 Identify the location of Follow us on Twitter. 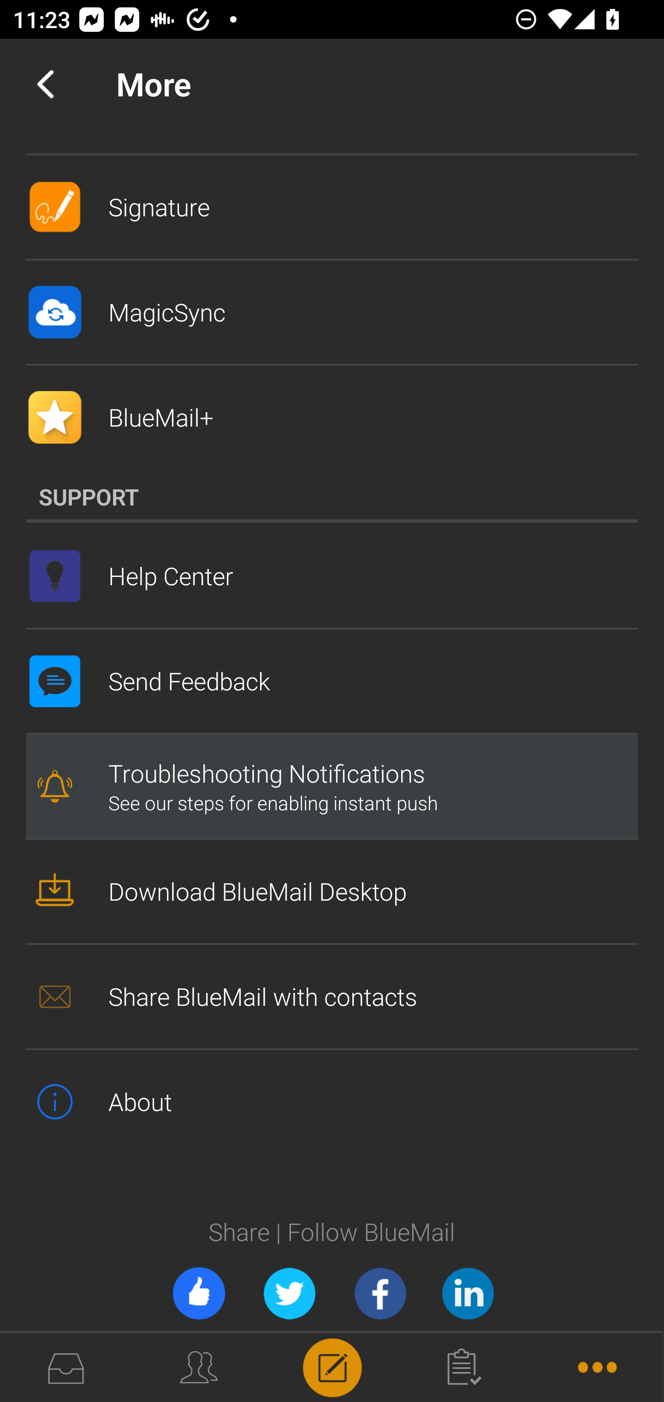
(290, 1293).